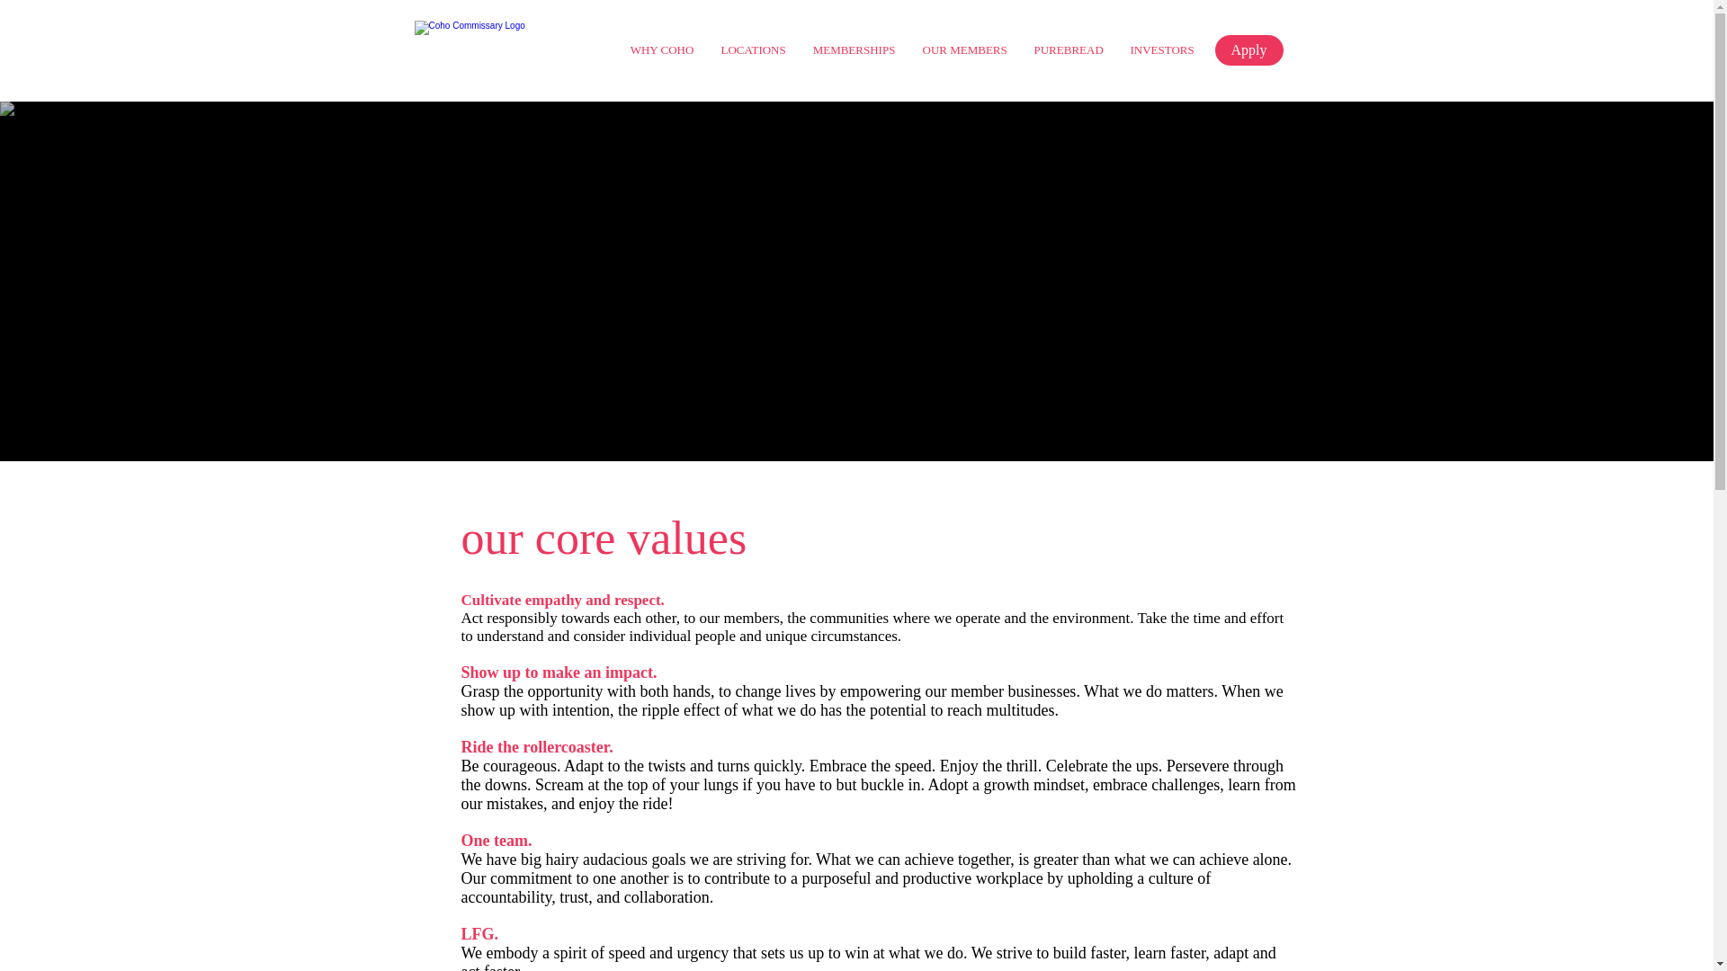 The width and height of the screenshot is (1727, 971). Describe the element at coordinates (1068, 50) in the screenshot. I see `PUREBREAD` at that location.